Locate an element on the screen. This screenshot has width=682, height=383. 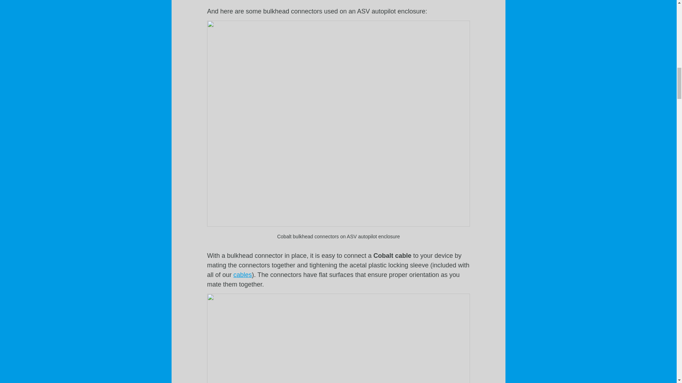
cables is located at coordinates (242, 274).